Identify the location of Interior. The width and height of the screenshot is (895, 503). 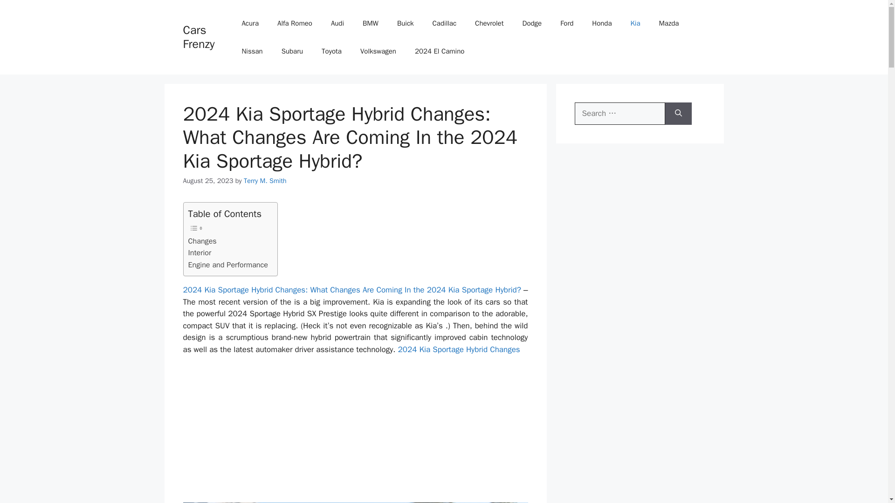
(200, 253).